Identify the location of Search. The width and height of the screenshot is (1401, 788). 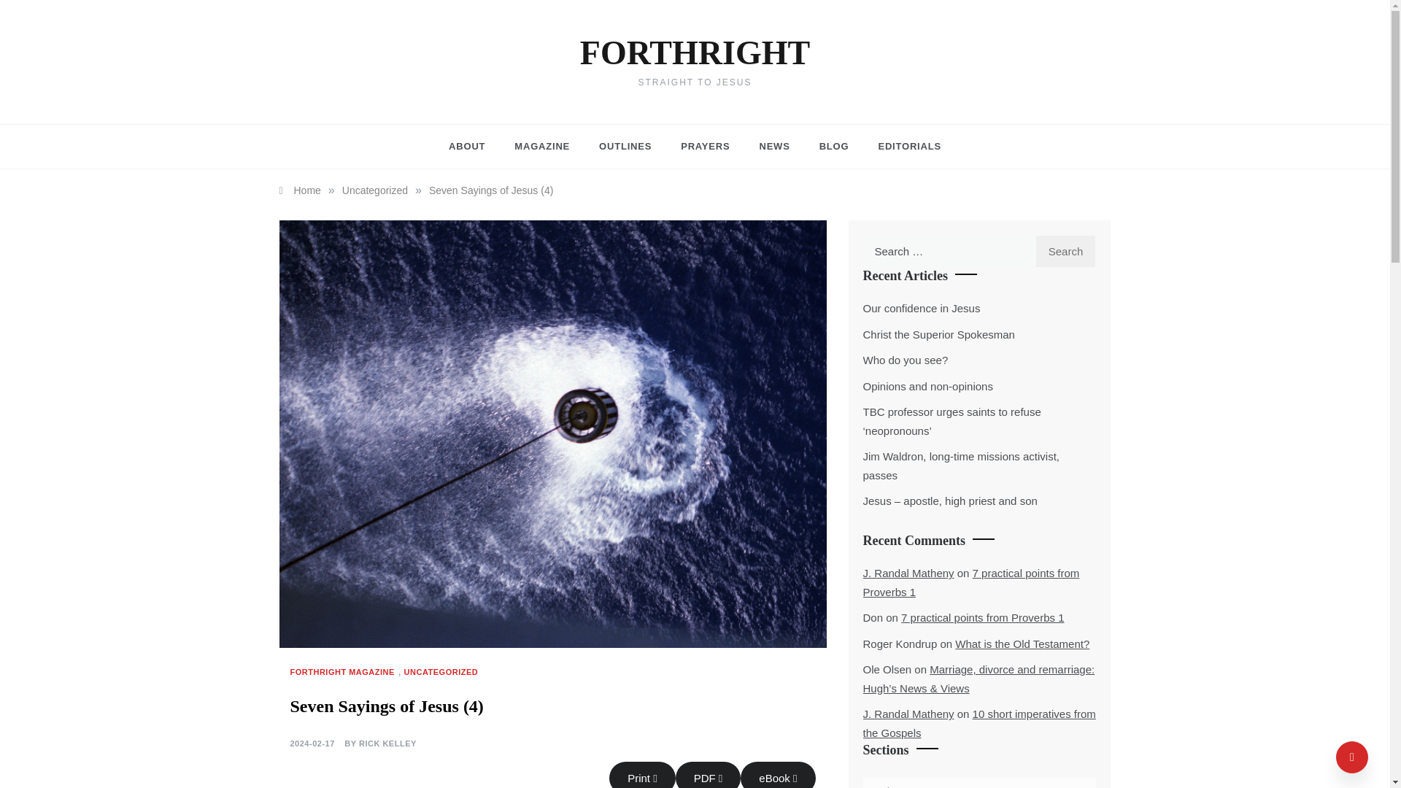
(1065, 251).